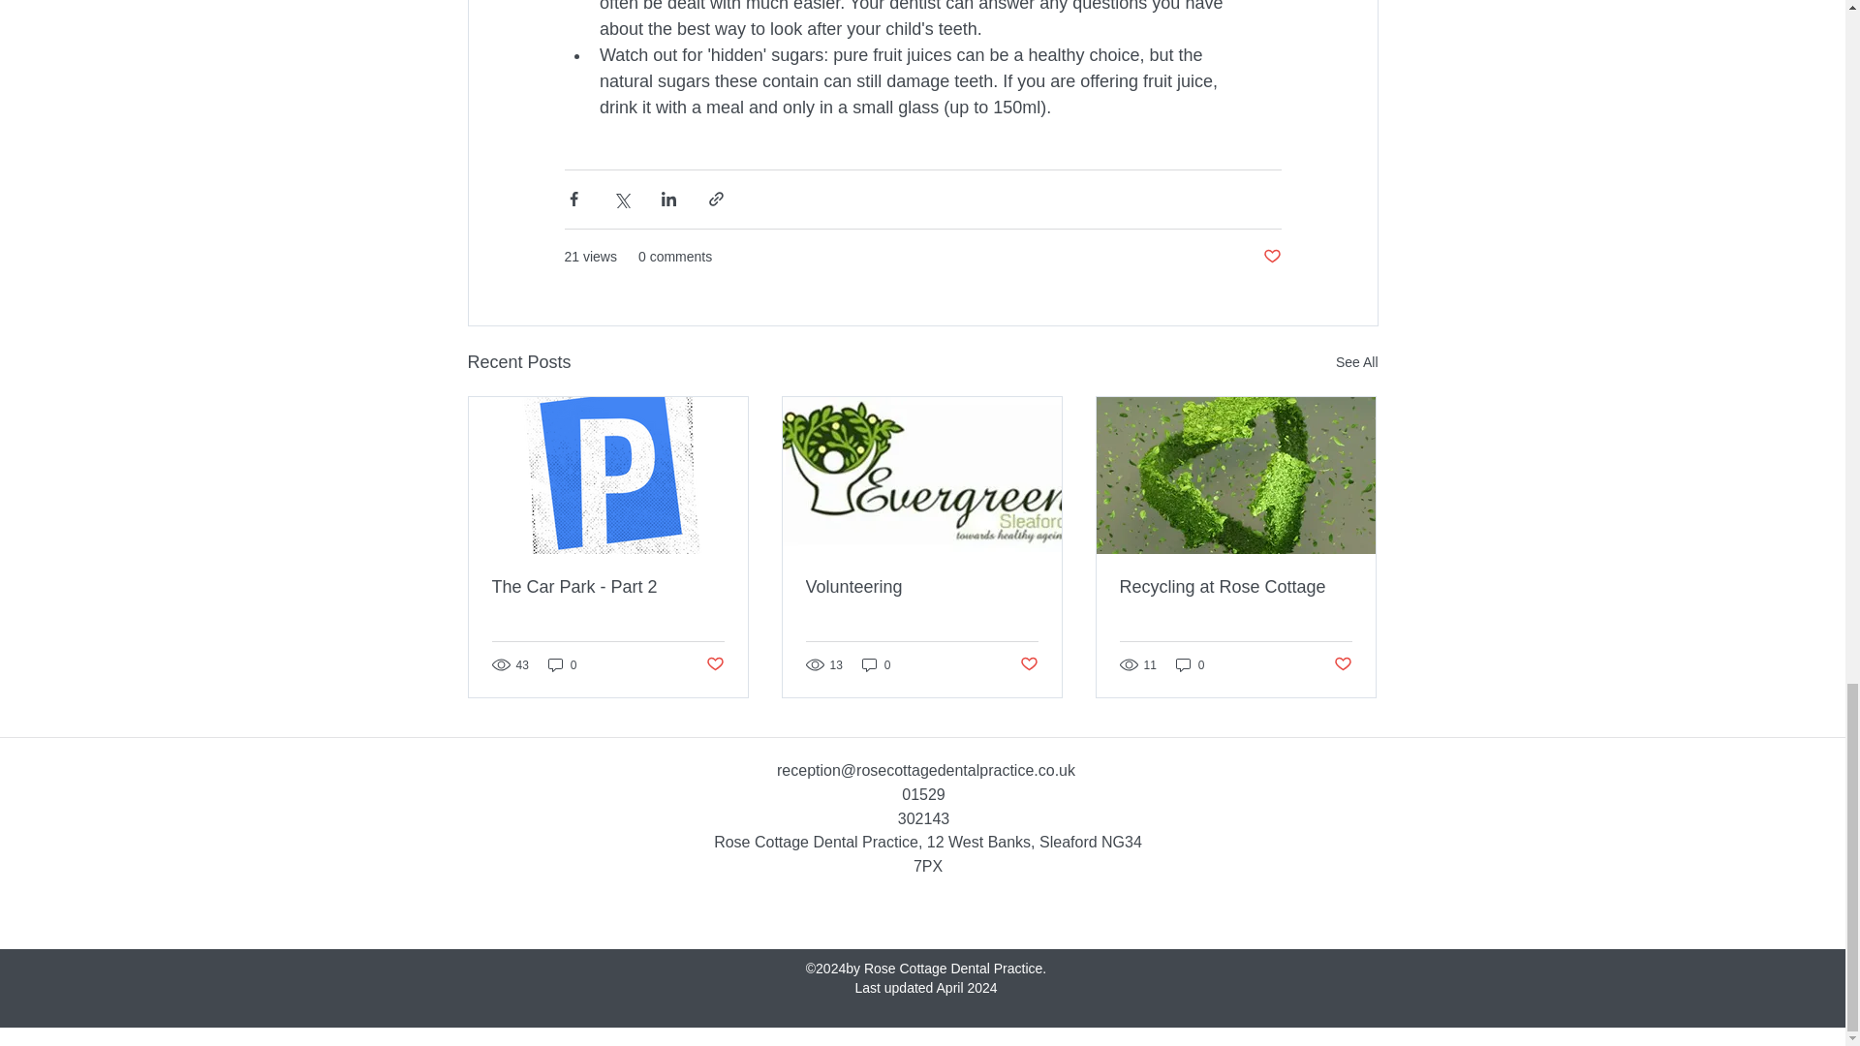 Image resolution: width=1860 pixels, height=1046 pixels. I want to click on Post not marked as liked, so click(713, 664).